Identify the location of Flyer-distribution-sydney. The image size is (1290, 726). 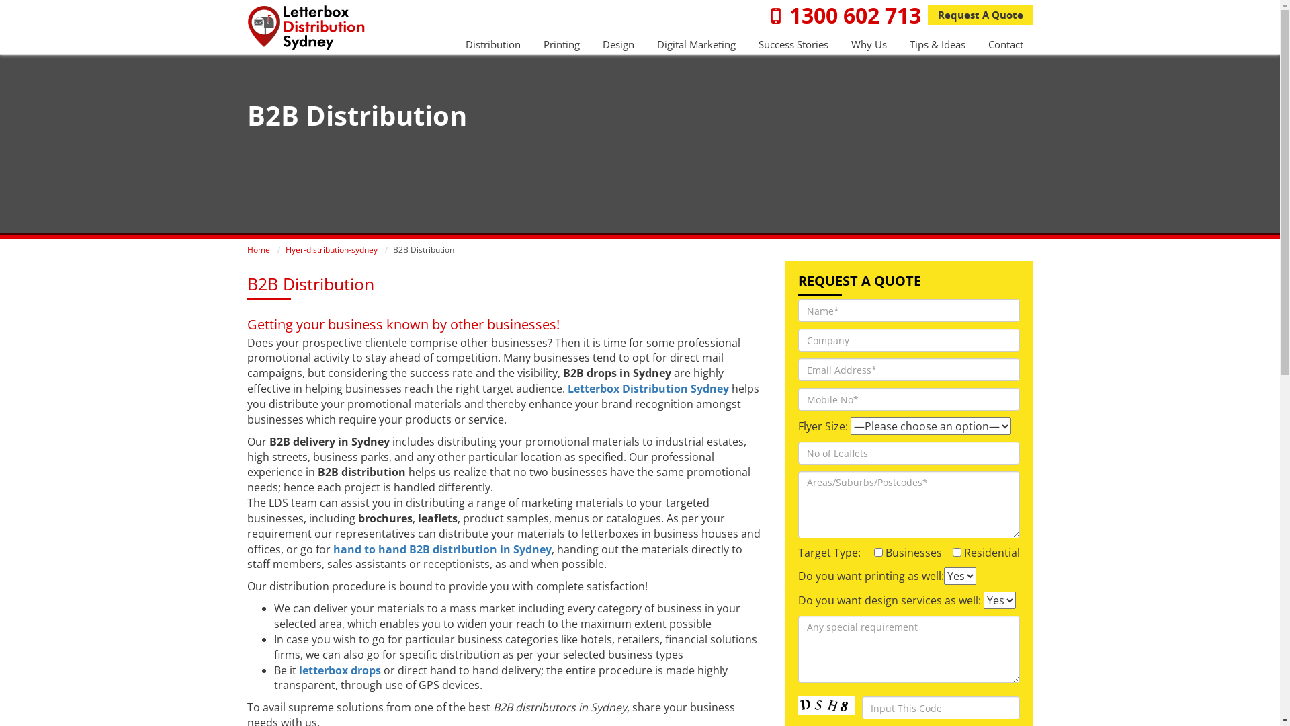
(331, 250).